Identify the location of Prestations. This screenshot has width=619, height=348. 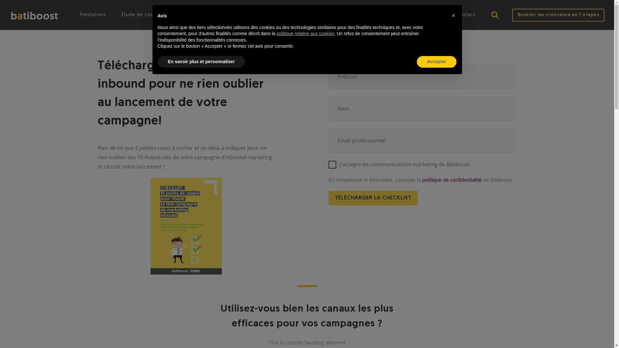
(93, 15).